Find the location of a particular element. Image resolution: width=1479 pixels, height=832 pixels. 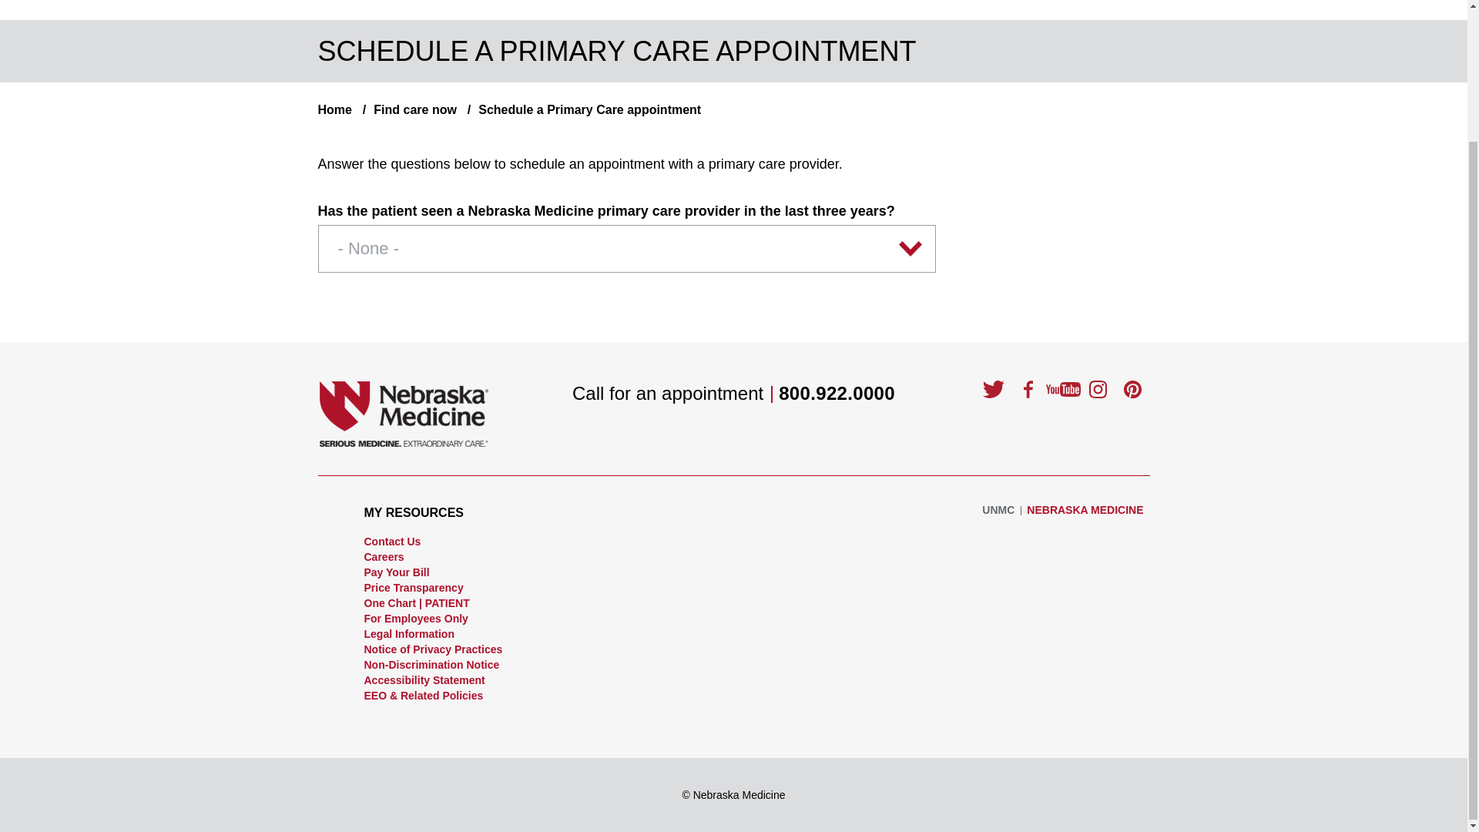

Search is located at coordinates (1089, 15).